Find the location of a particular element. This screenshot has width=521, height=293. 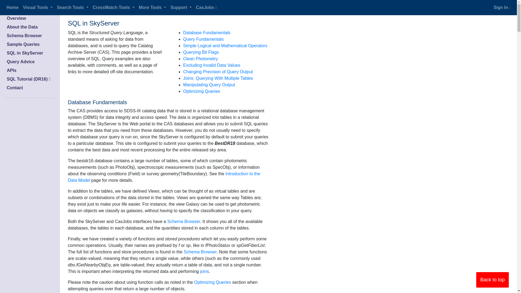

Search Tools is located at coordinates (73, 7).